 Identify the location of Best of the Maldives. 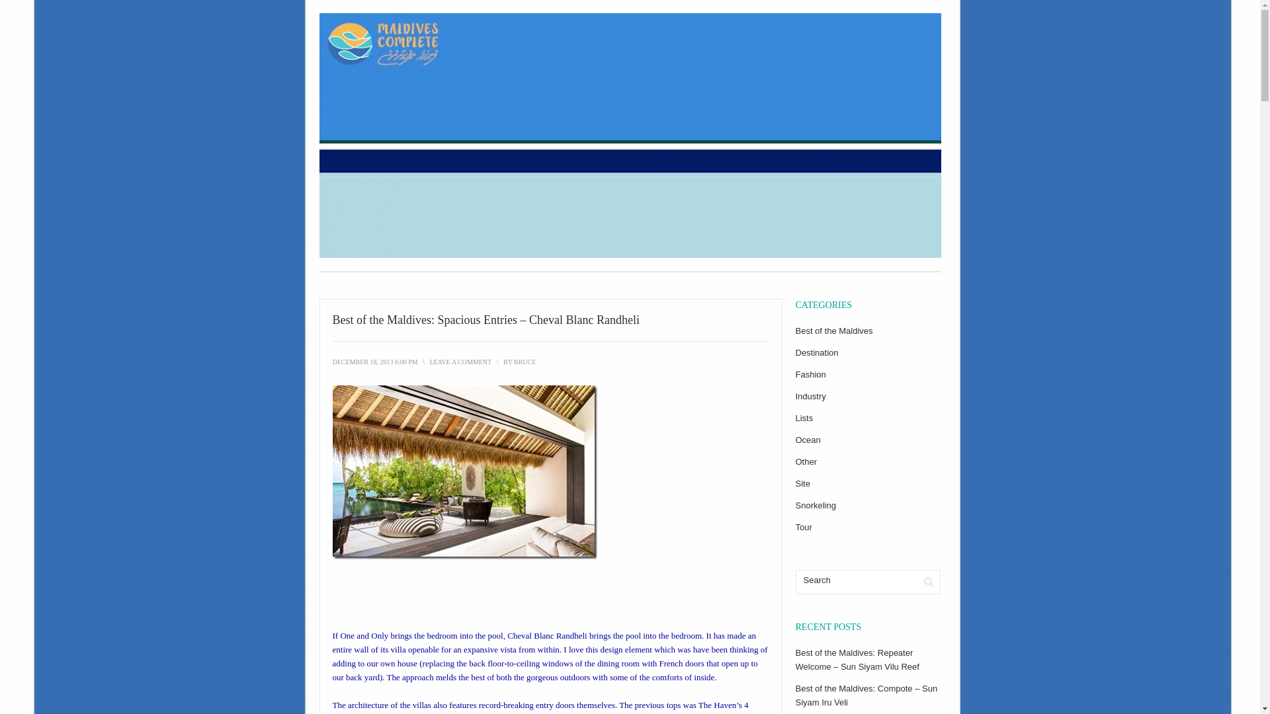
(833, 331).